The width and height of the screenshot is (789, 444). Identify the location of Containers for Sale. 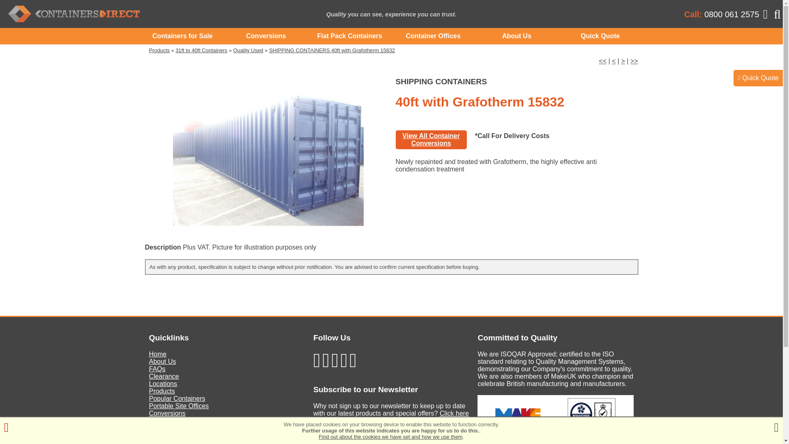
(182, 36).